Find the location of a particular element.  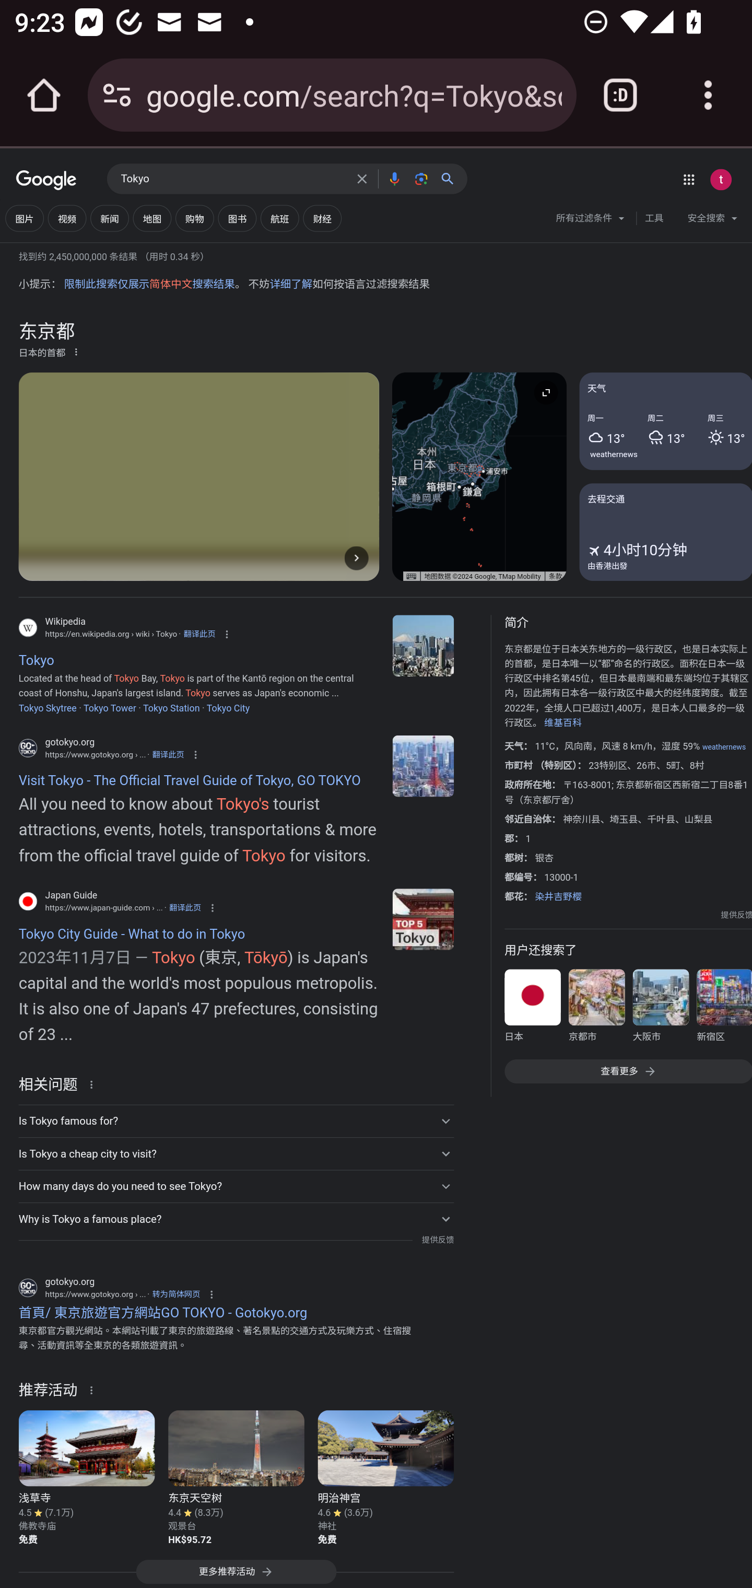

日本 is located at coordinates (533, 1009).